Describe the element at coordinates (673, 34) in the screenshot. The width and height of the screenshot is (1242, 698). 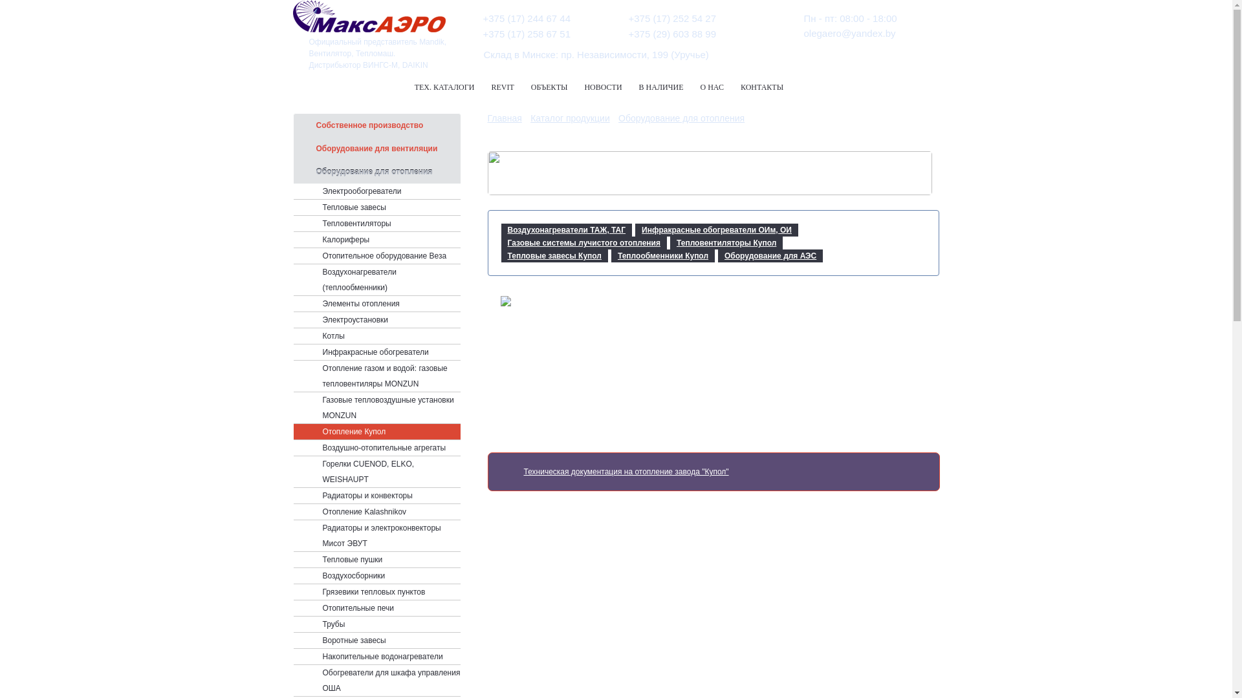
I see `+375 (29) 603 88 99` at that location.